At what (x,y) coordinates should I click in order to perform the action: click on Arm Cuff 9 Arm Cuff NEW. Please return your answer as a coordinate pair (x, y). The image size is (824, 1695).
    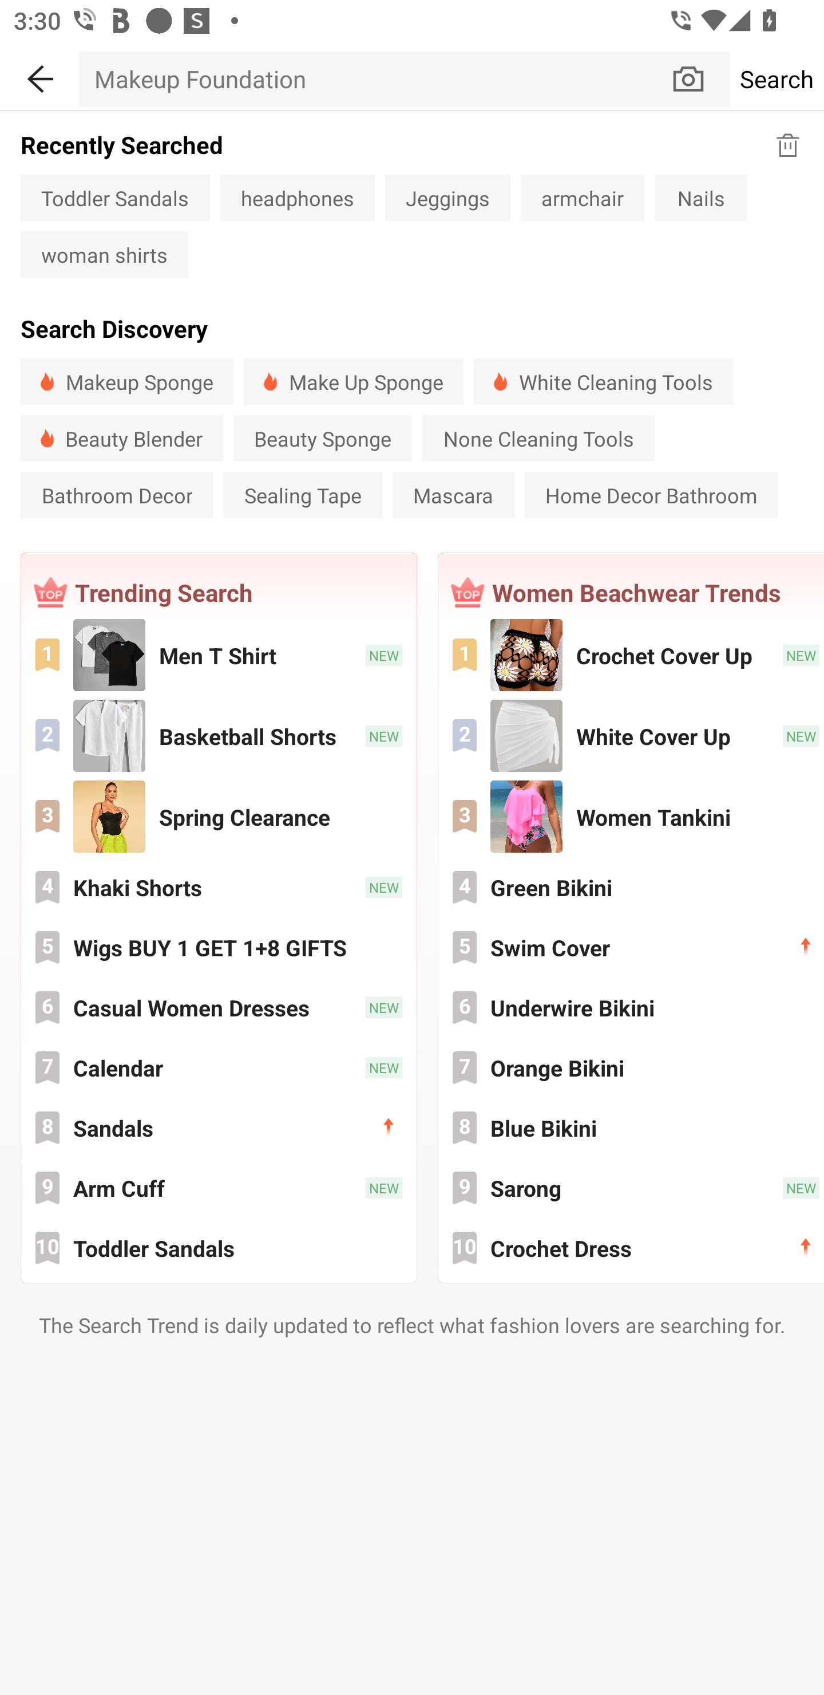
    Looking at the image, I should click on (219, 1187).